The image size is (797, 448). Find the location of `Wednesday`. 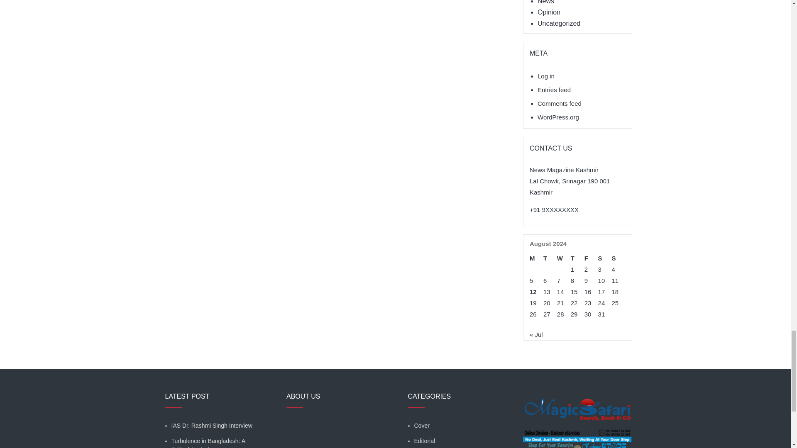

Wednesday is located at coordinates (564, 258).